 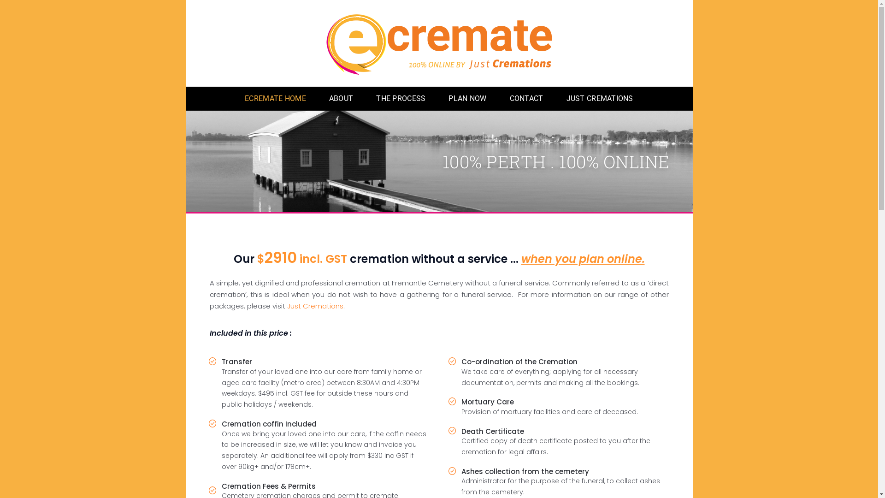 What do you see at coordinates (467, 99) in the screenshot?
I see `PLAN NOW` at bounding box center [467, 99].